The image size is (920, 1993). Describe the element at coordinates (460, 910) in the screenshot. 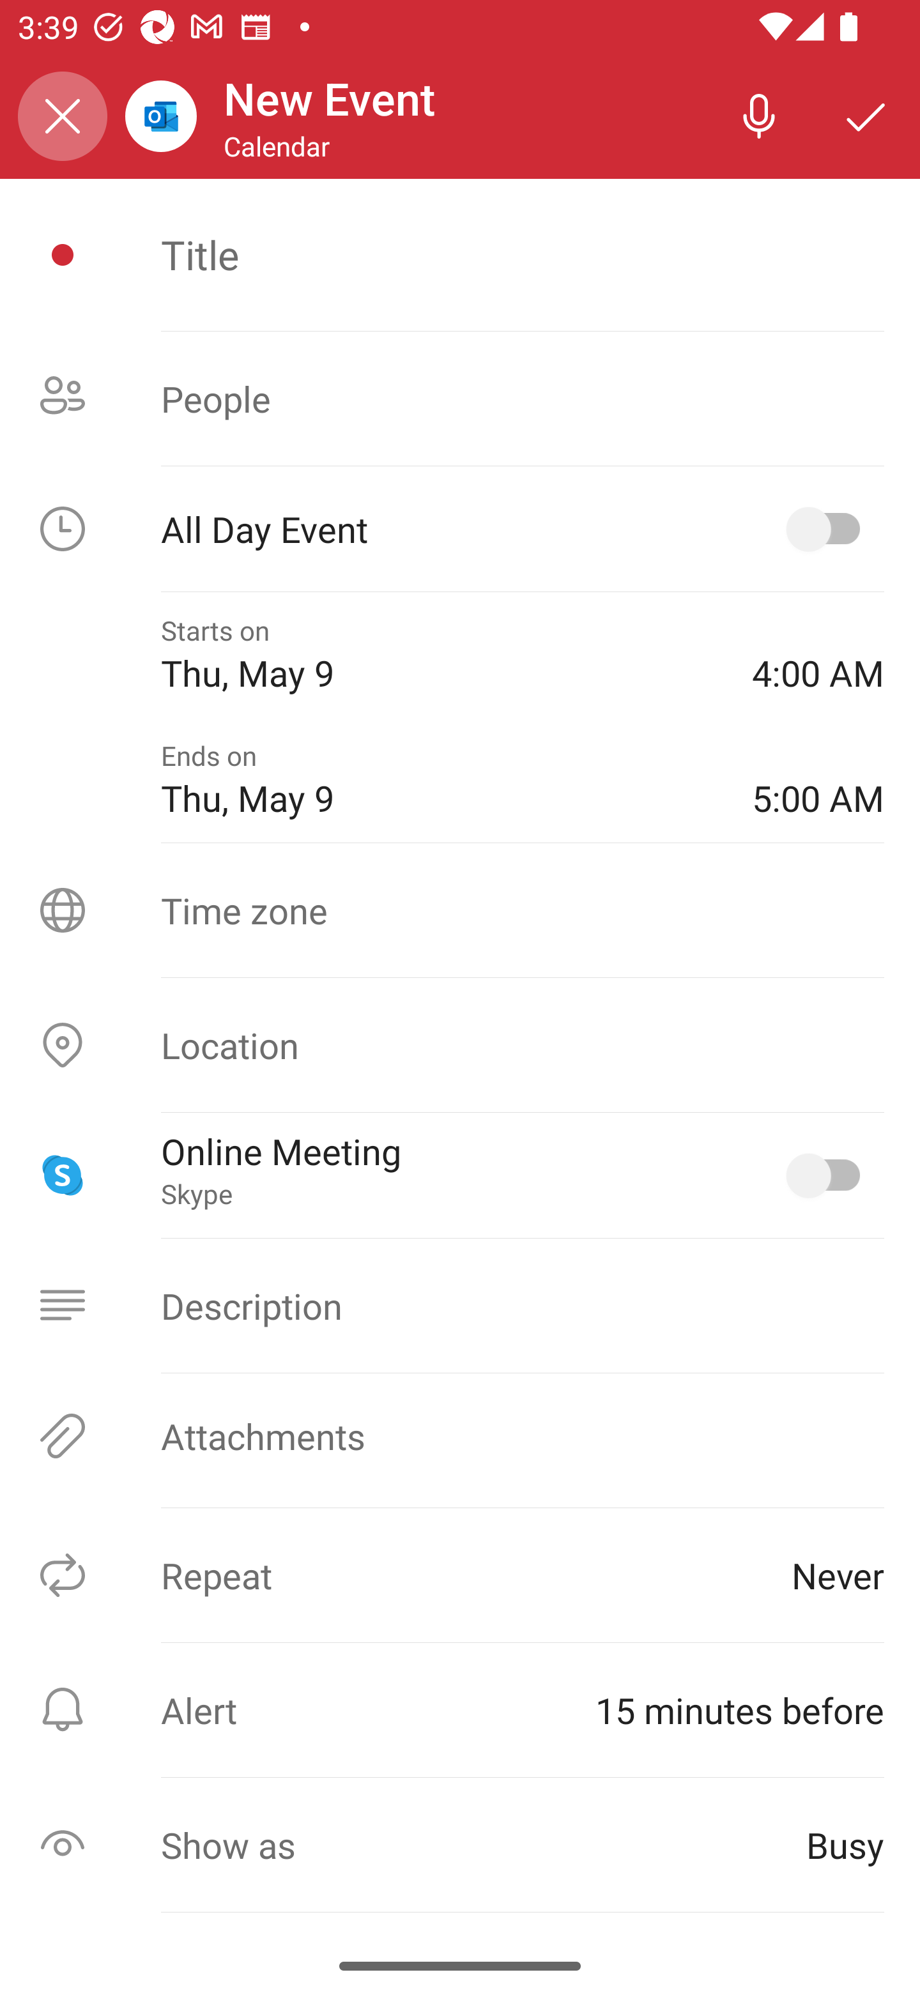

I see `Time zone` at that location.